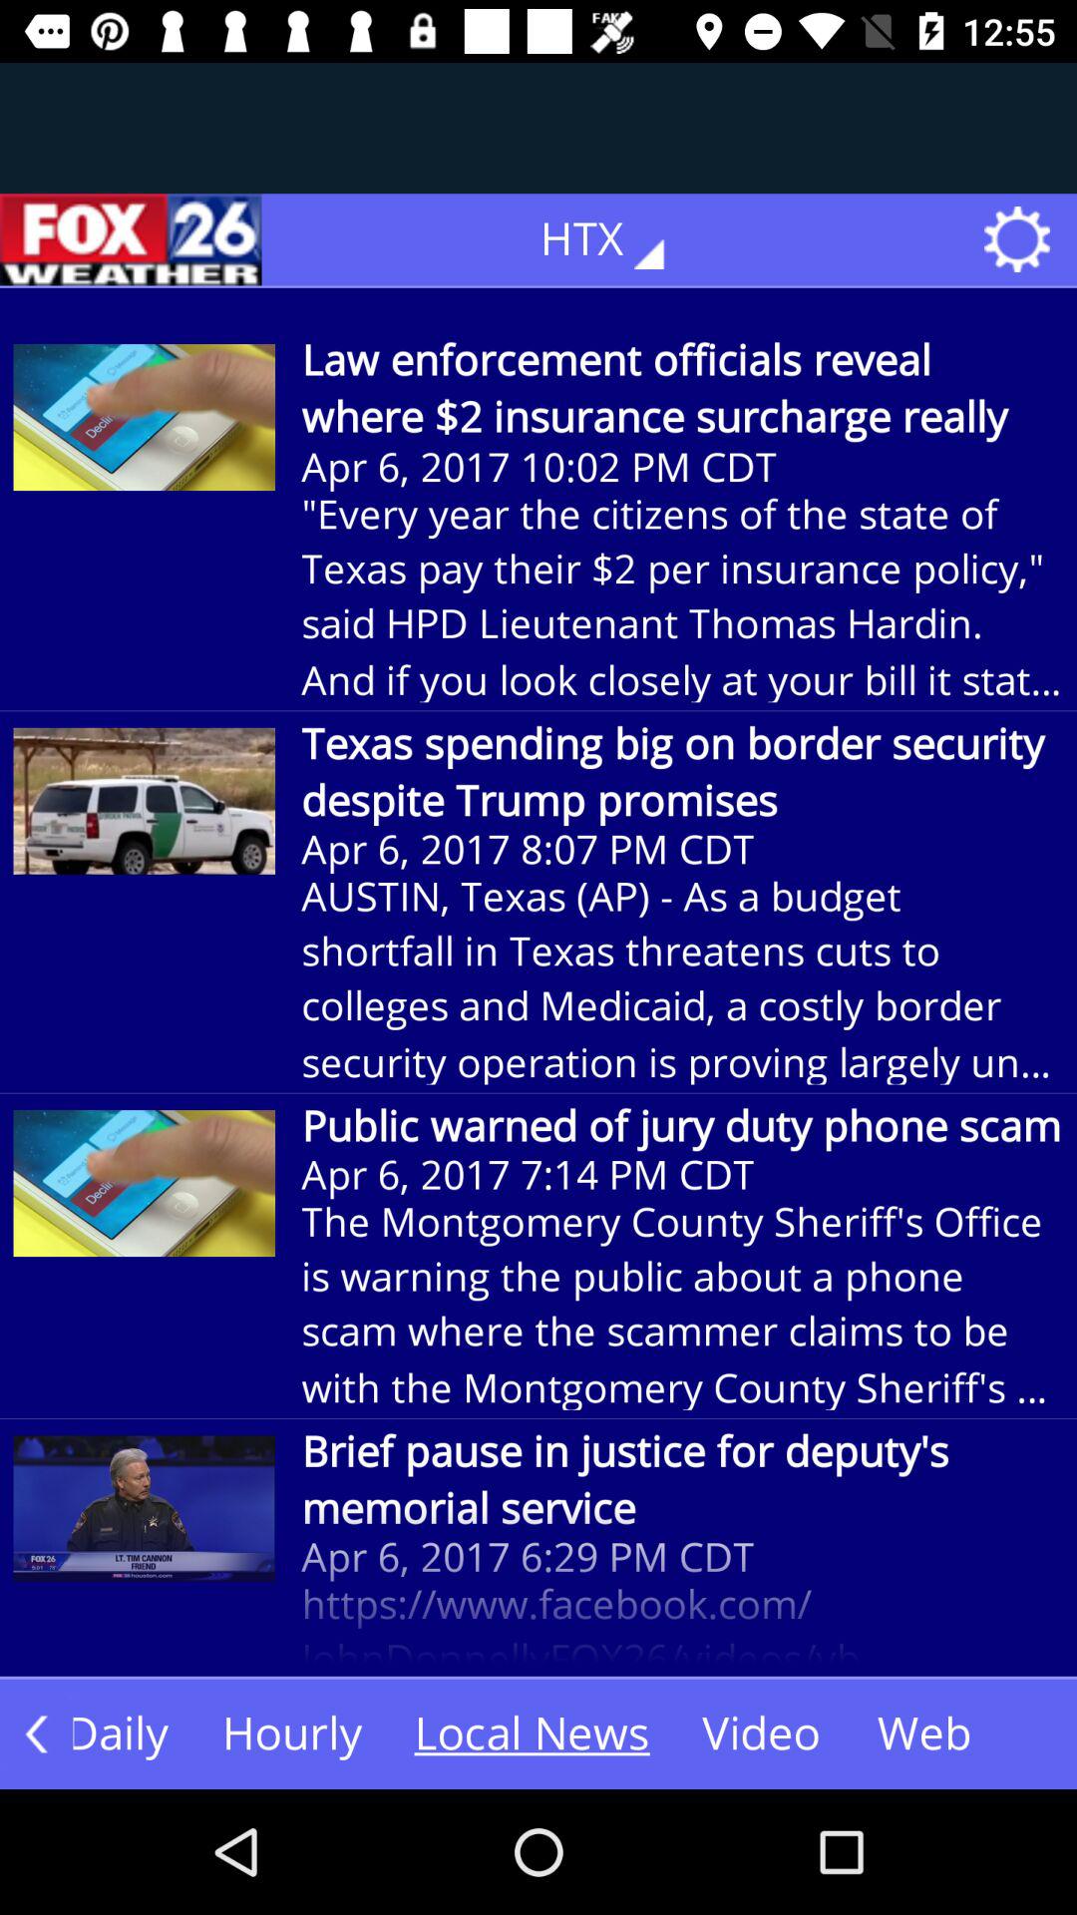 This screenshot has width=1077, height=1915. Describe the element at coordinates (616, 239) in the screenshot. I see `scroll until htx item` at that location.